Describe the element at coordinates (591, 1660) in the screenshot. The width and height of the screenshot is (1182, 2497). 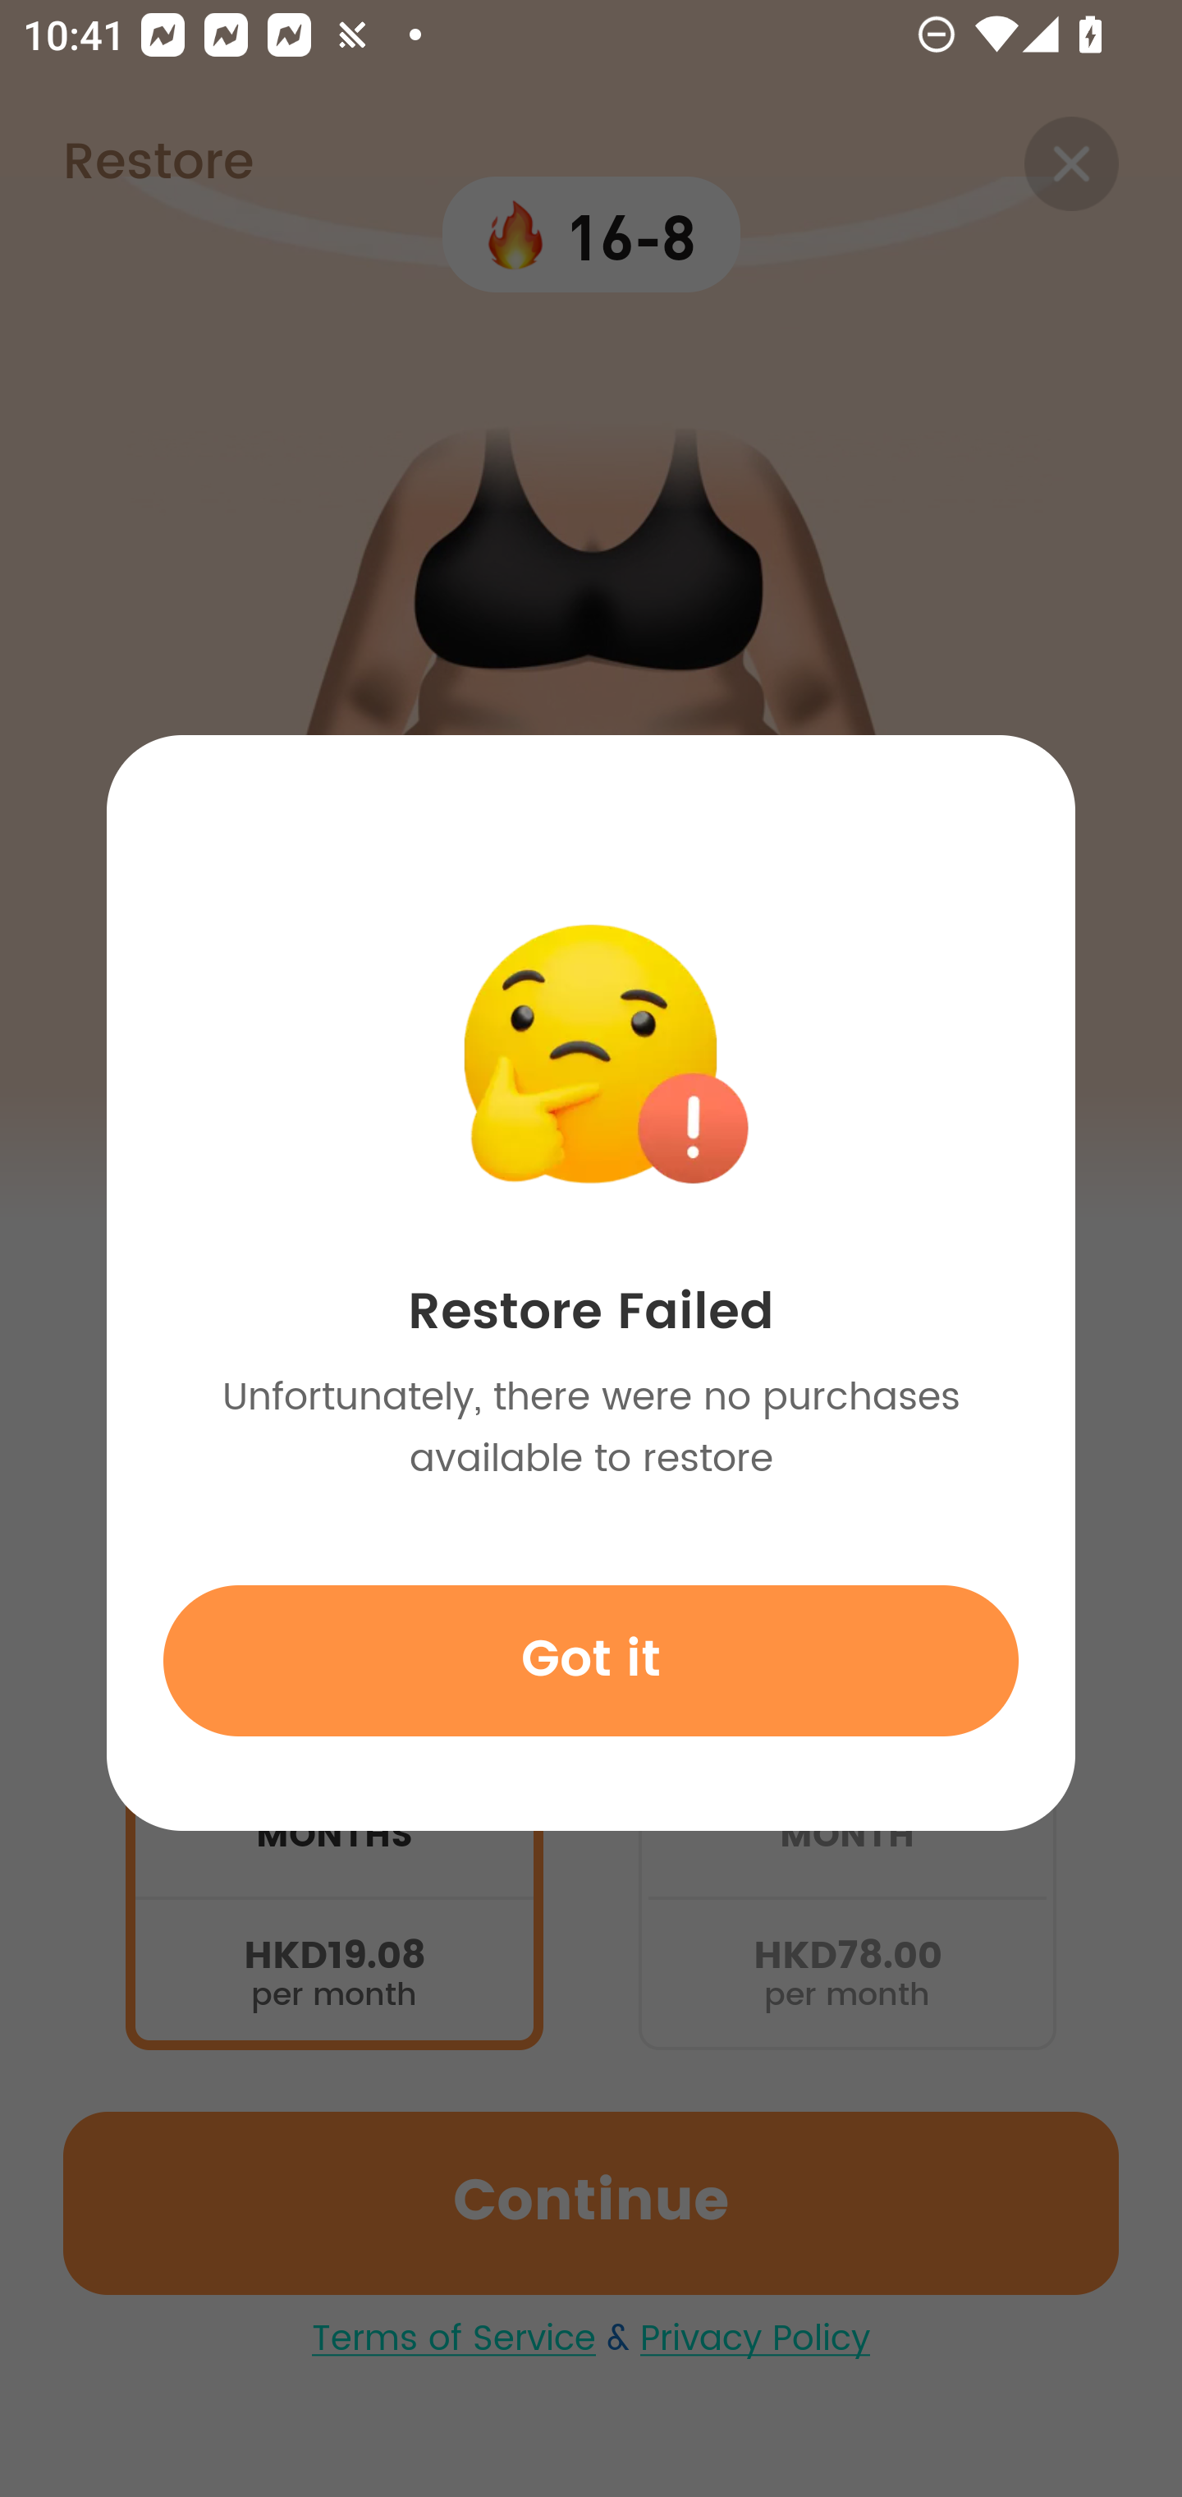
I see `Got it` at that location.